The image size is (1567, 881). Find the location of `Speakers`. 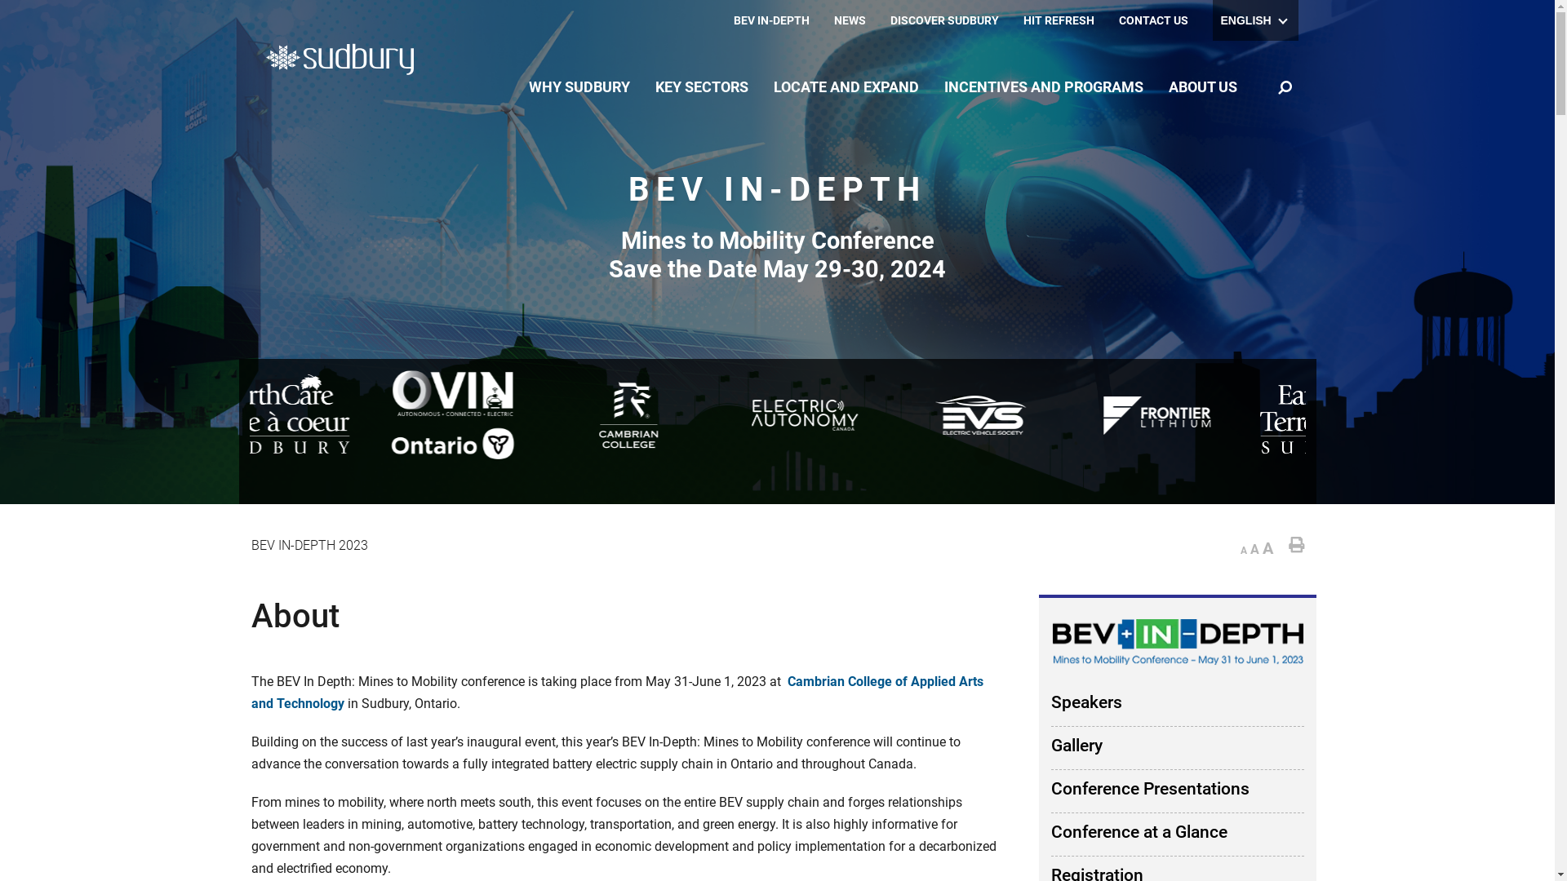

Speakers is located at coordinates (1178, 710).